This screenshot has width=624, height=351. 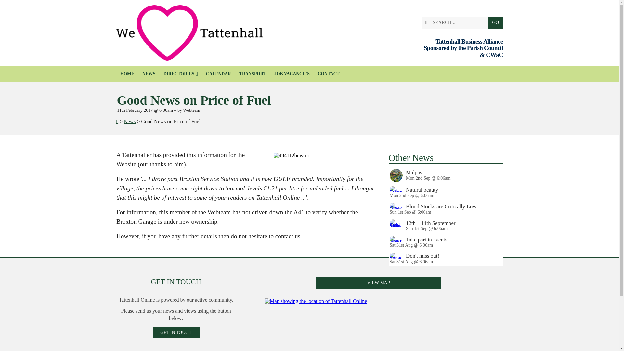 What do you see at coordinates (457, 23) in the screenshot?
I see `SEARCH...` at bounding box center [457, 23].